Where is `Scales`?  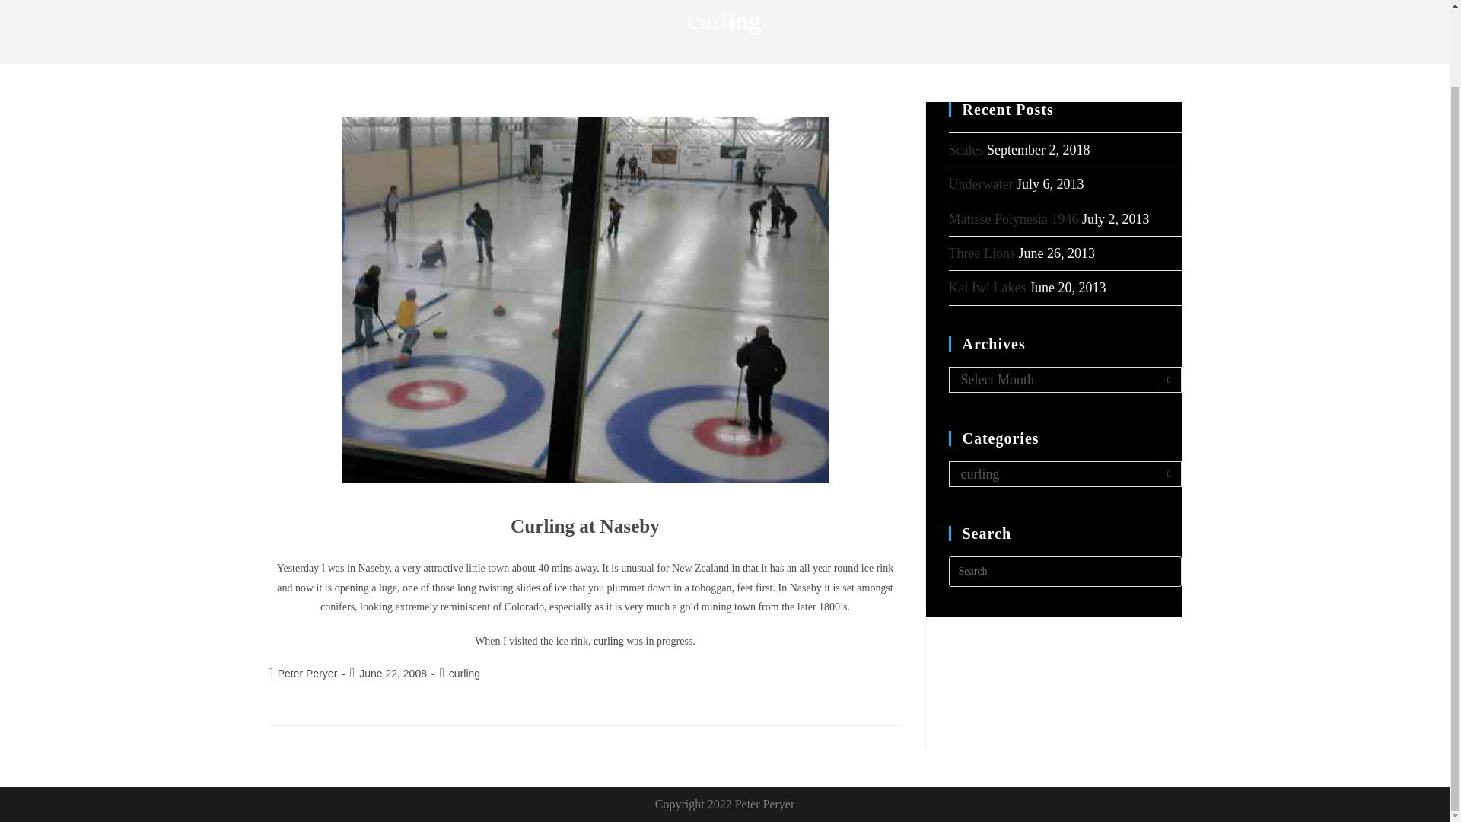
Scales is located at coordinates (966, 149).